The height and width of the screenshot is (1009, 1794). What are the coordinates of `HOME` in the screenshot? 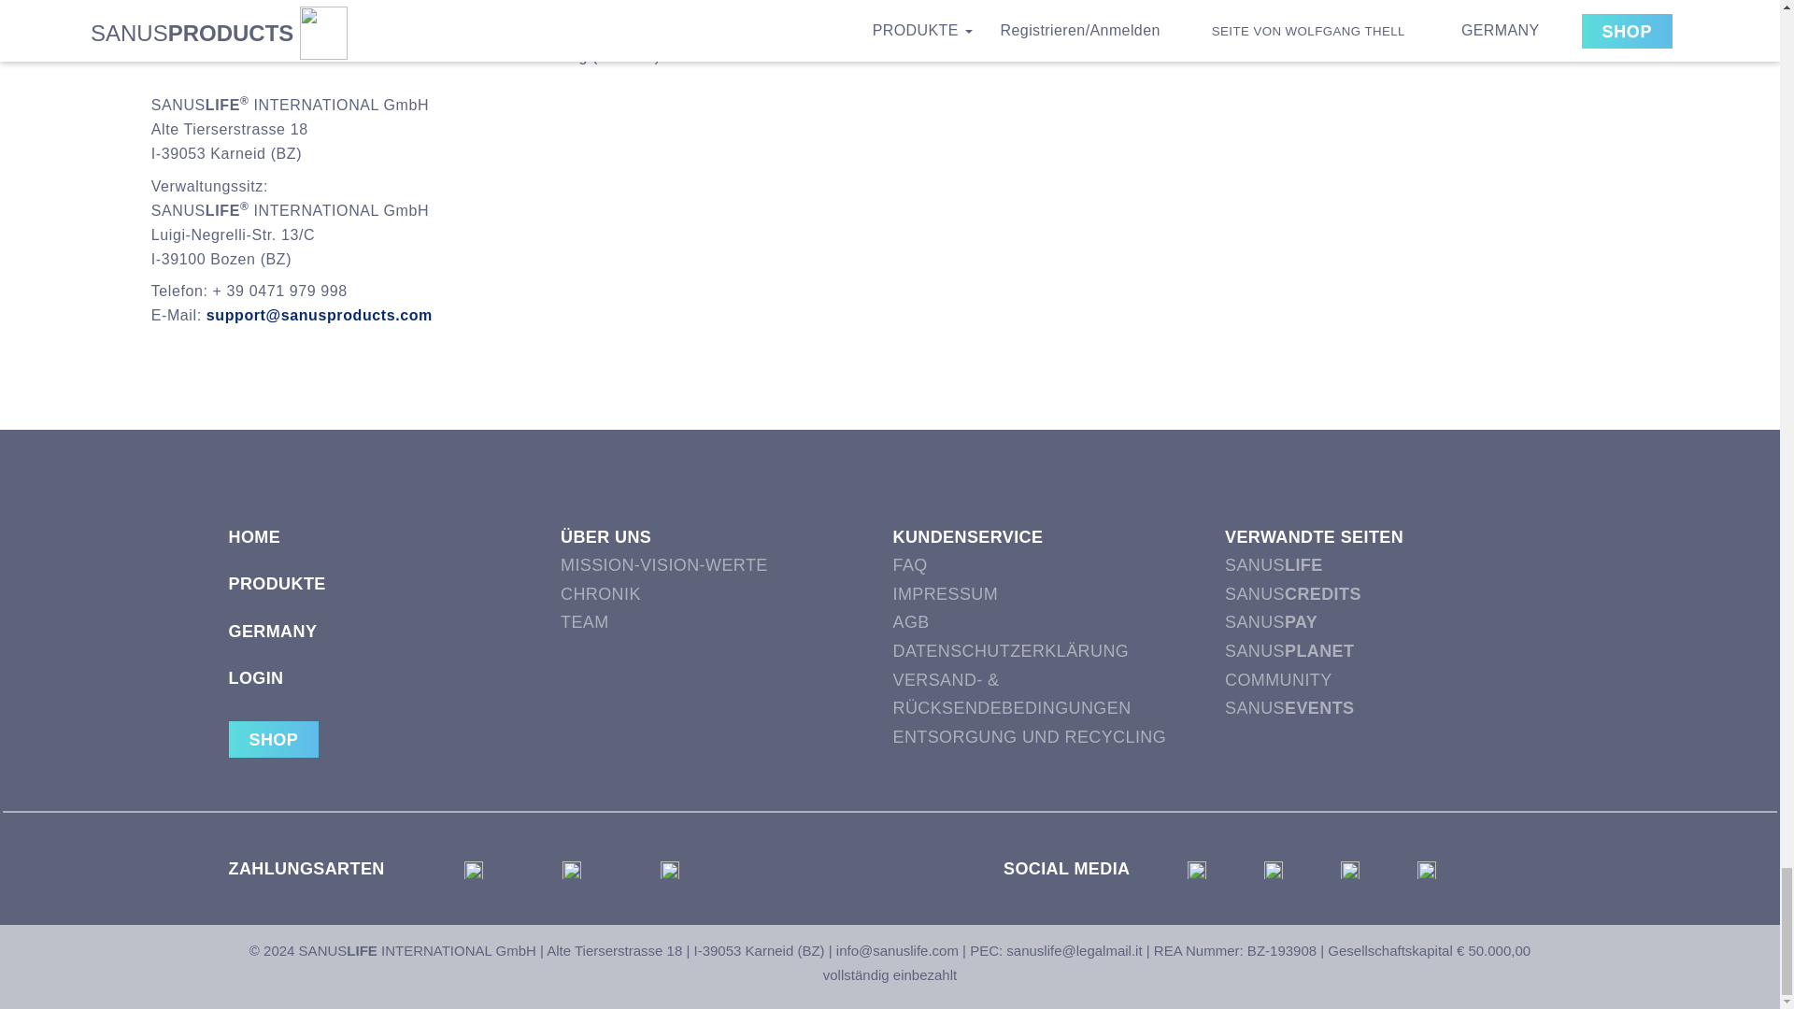 It's located at (391, 547).